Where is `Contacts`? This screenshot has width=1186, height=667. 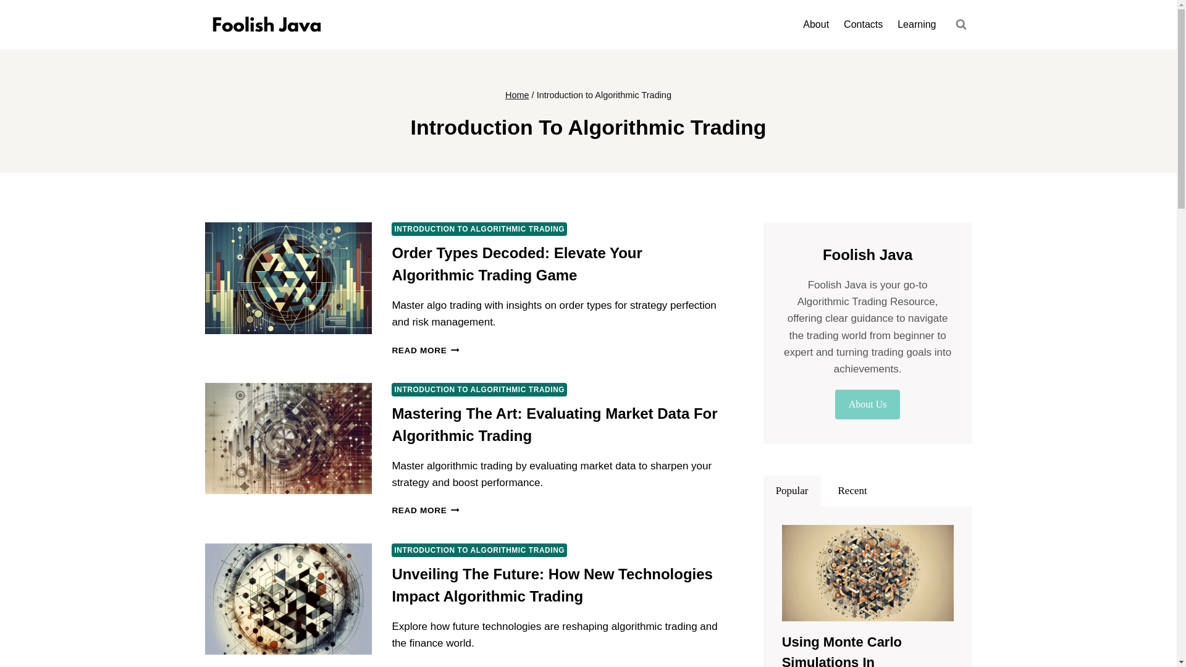
Contacts is located at coordinates (863, 25).